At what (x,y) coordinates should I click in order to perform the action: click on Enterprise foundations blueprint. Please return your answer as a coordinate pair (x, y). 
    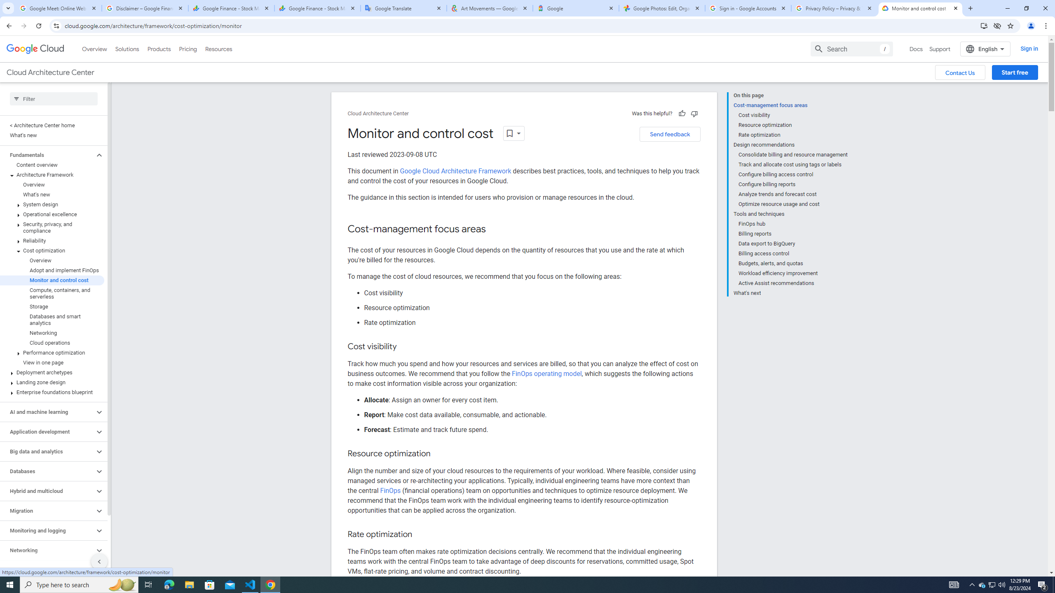
    Looking at the image, I should click on (52, 392).